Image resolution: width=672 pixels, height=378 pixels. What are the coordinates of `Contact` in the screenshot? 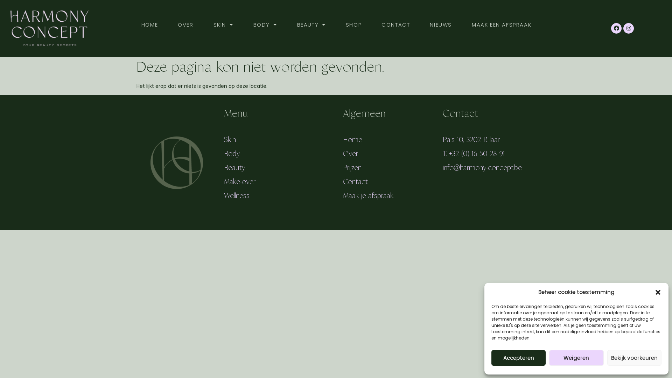 It's located at (355, 182).